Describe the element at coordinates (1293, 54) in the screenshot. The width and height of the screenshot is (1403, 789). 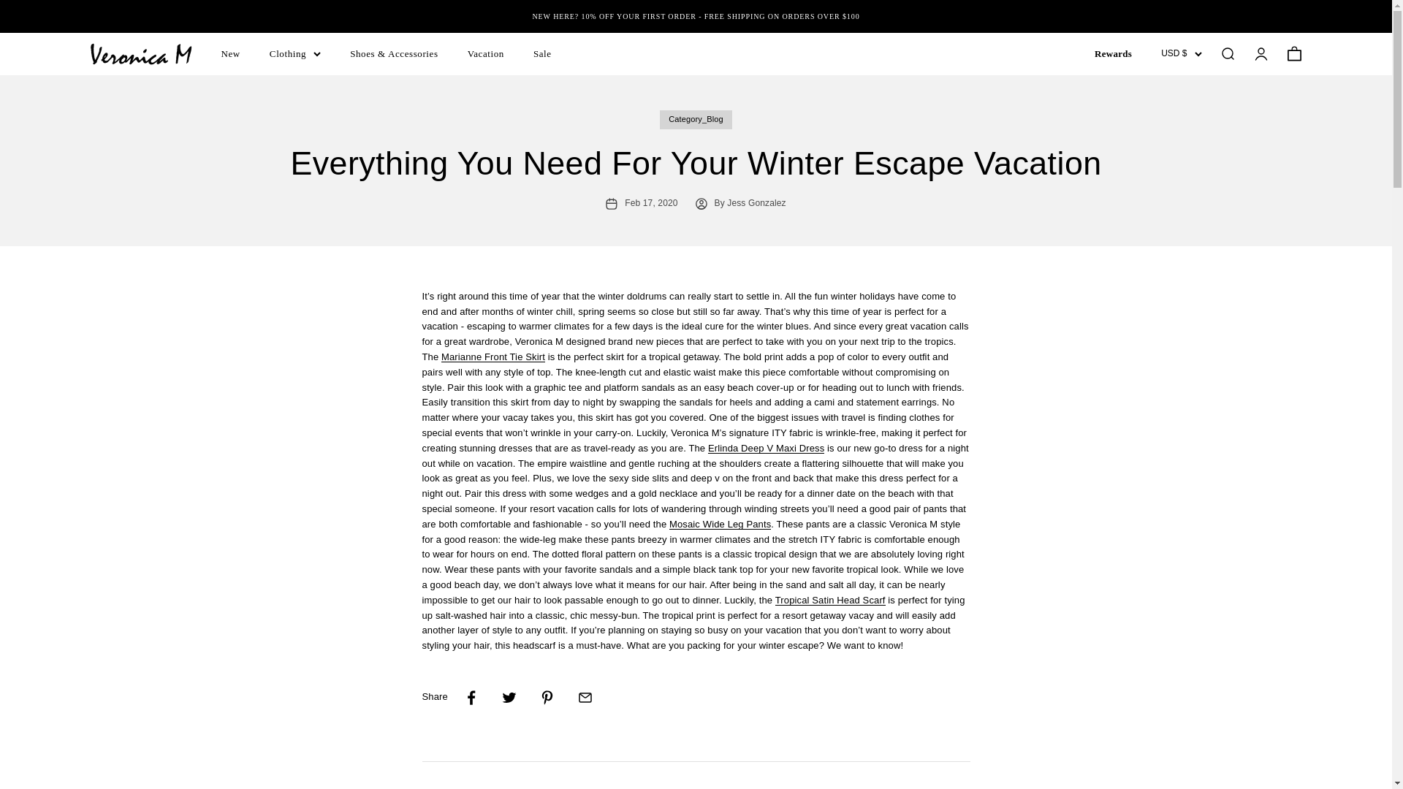
I see `Open search` at that location.